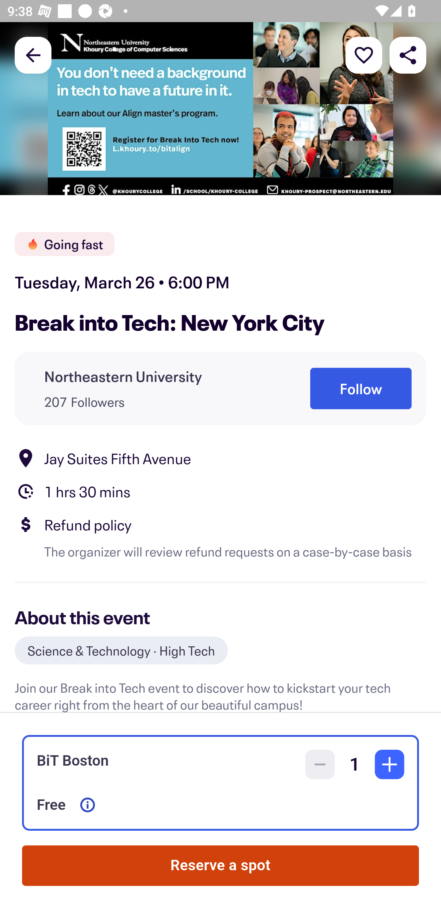  I want to click on Follow, so click(361, 388).